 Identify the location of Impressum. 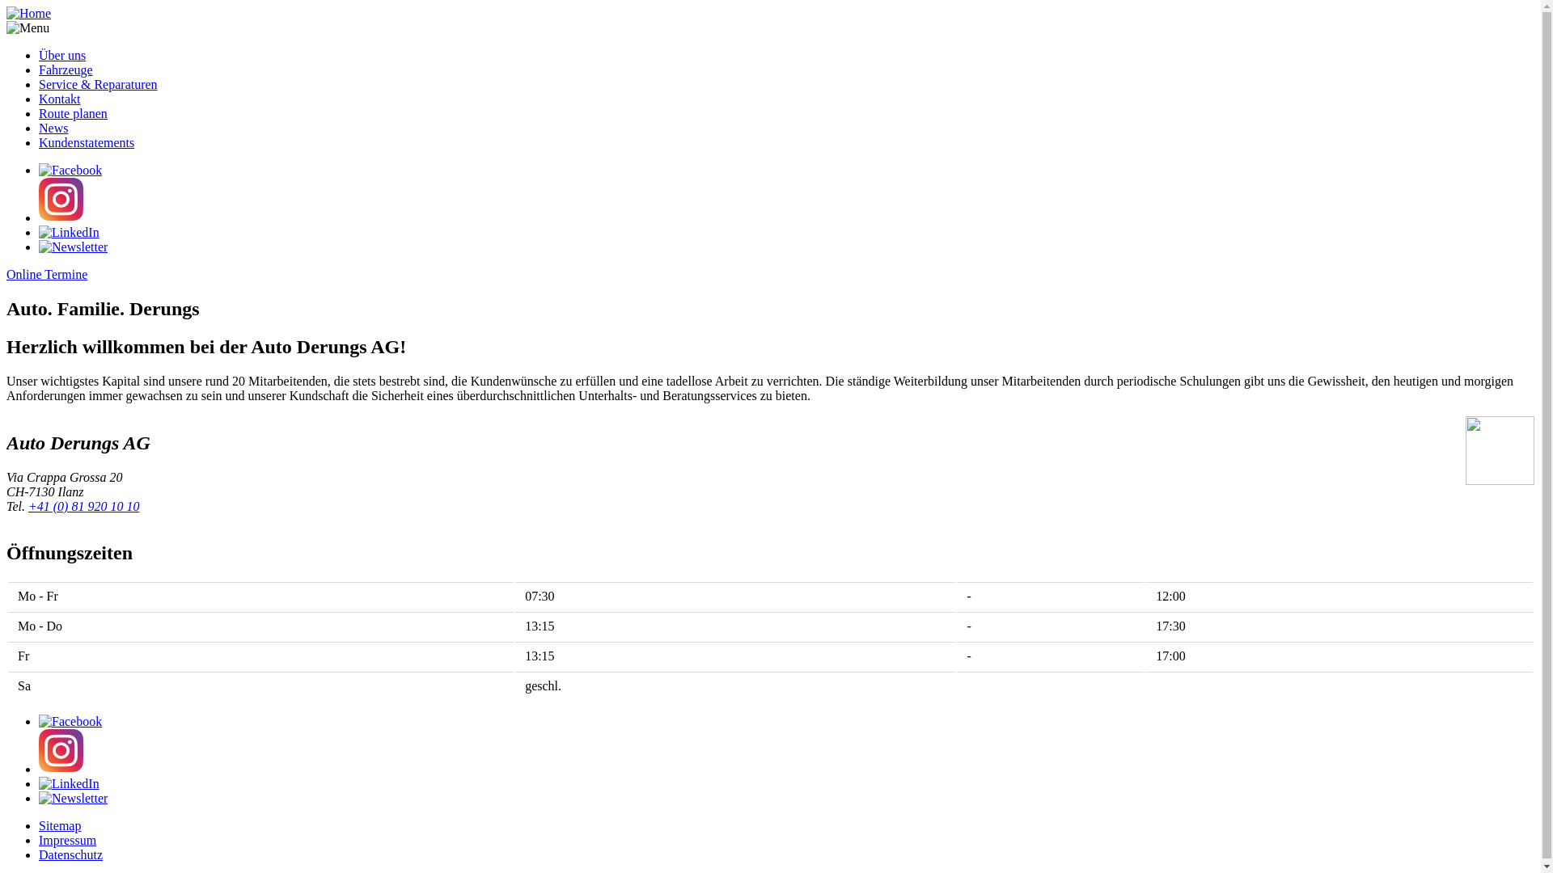
(68, 841).